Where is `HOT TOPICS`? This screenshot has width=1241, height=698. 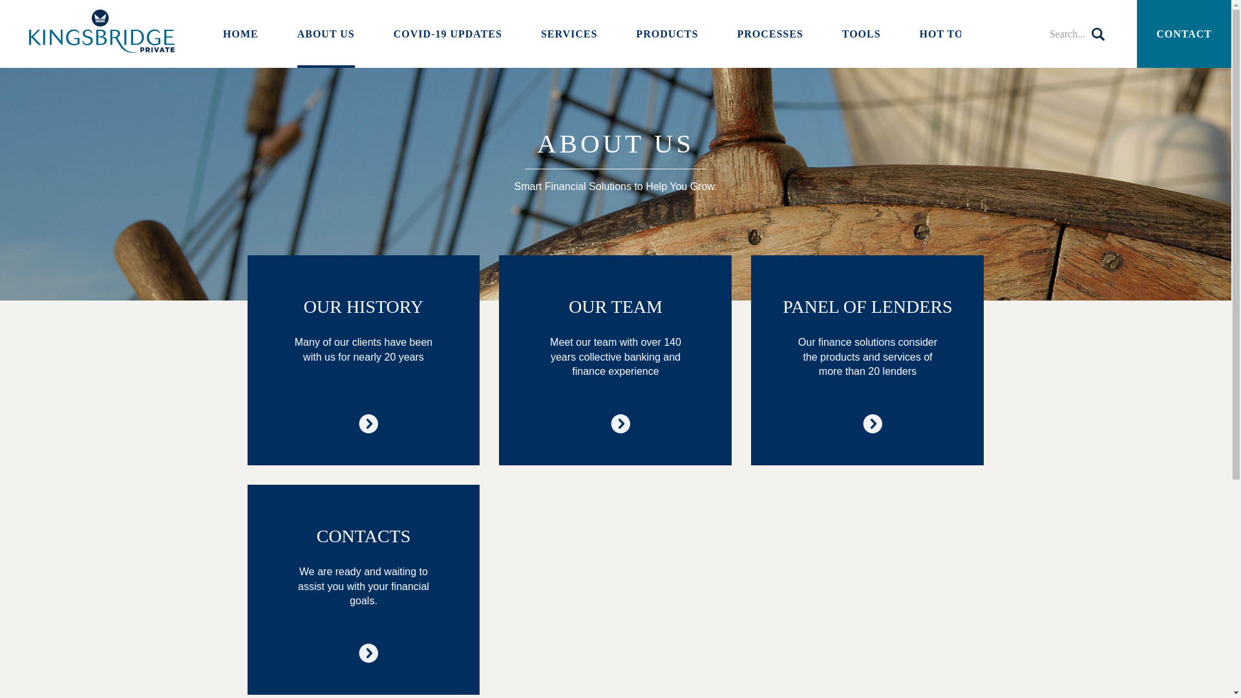
HOT TOPICS is located at coordinates (954, 34).